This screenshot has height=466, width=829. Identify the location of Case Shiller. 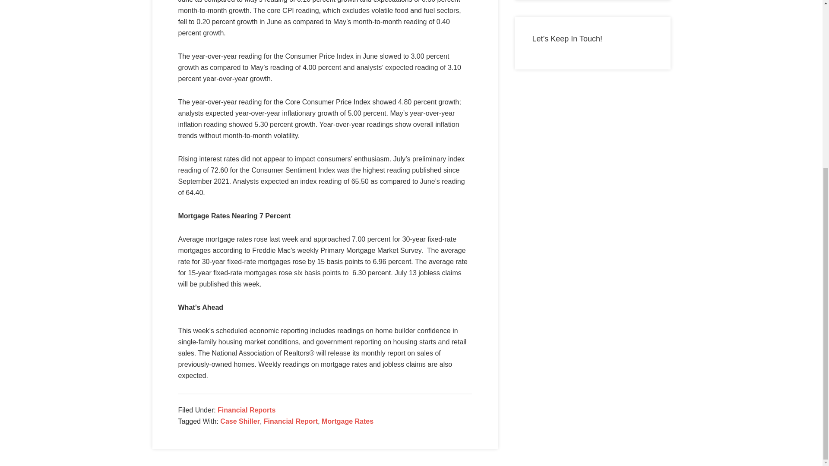
(240, 421).